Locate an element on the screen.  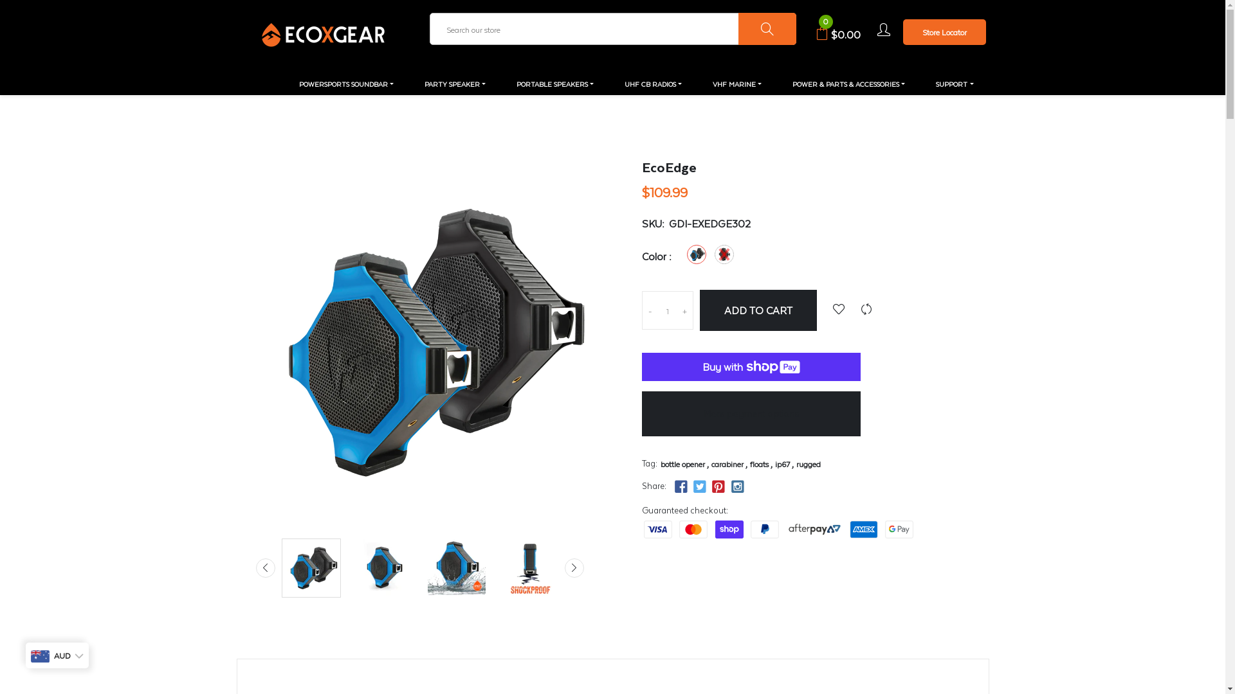
SUPPORT is located at coordinates (955, 84).